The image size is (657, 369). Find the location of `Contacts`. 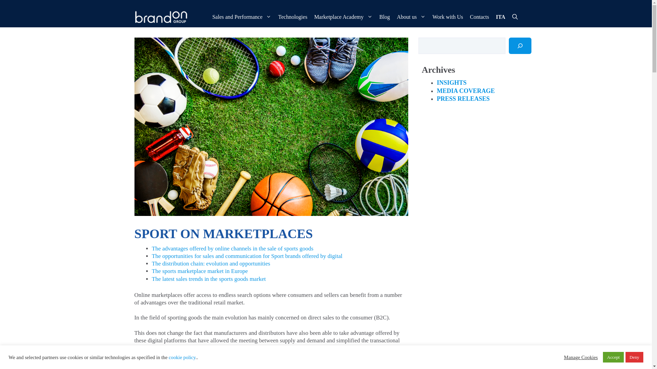

Contacts is located at coordinates (479, 17).